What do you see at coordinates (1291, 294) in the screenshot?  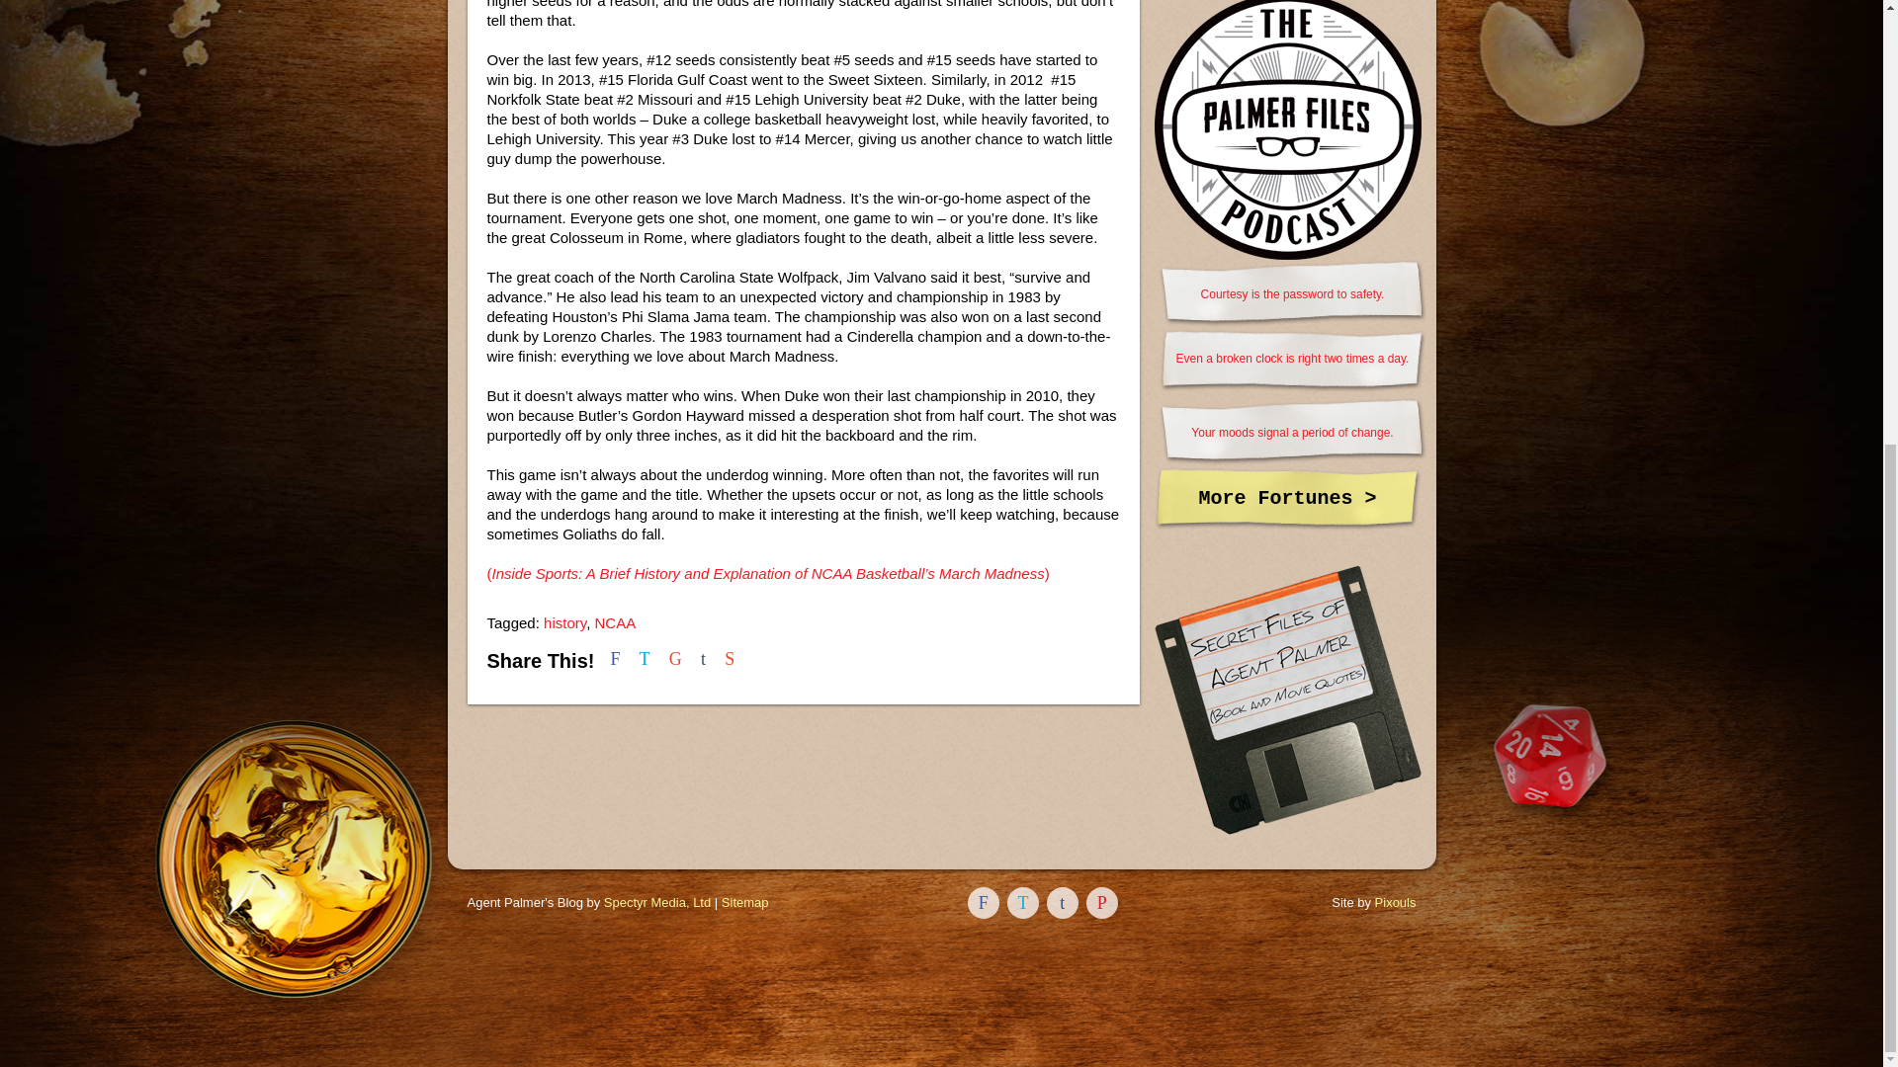 I see `Courtesy is the password to safety.` at bounding box center [1291, 294].